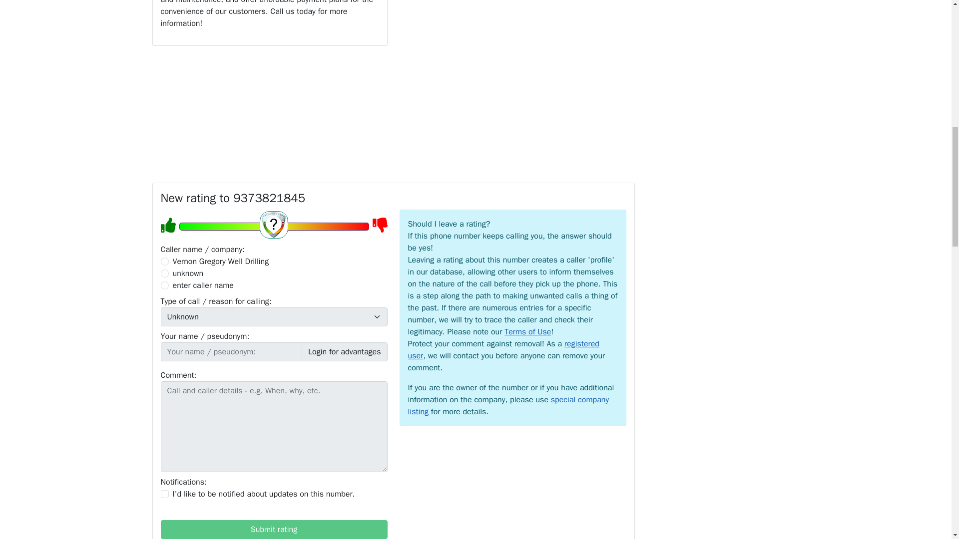 Image resolution: width=959 pixels, height=539 pixels. I want to click on Terms of Use, so click(527, 331).